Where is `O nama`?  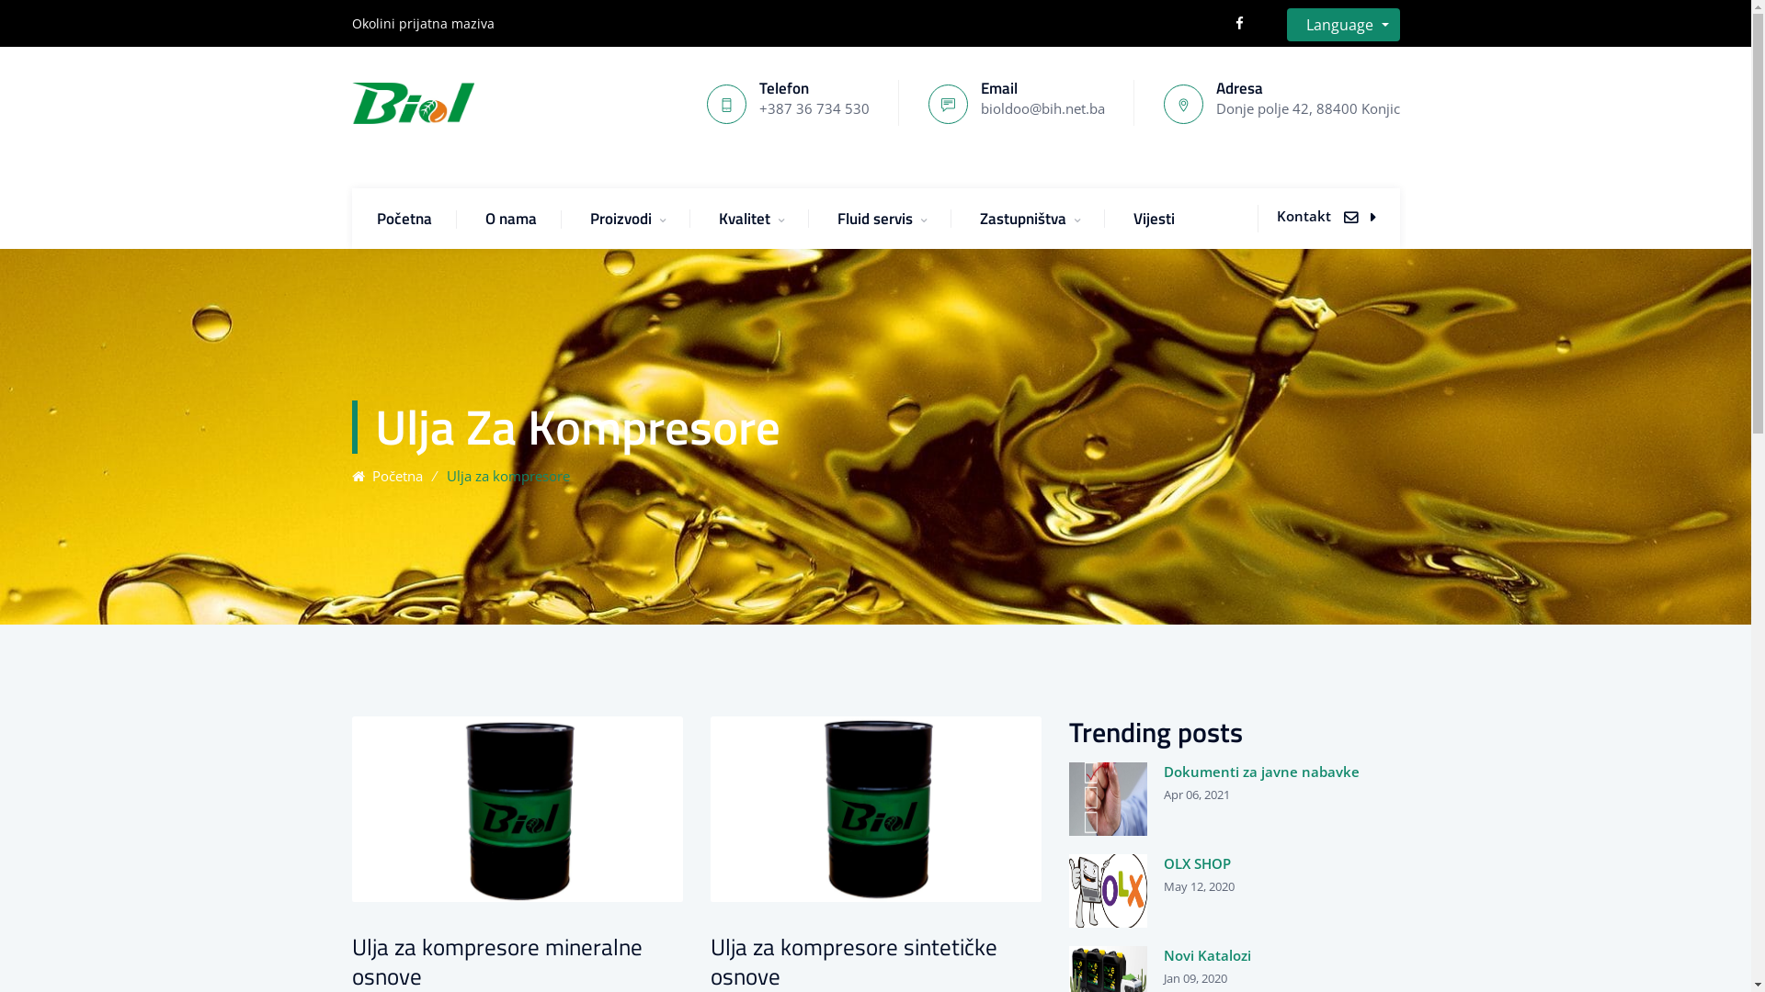
O nama is located at coordinates (511, 219).